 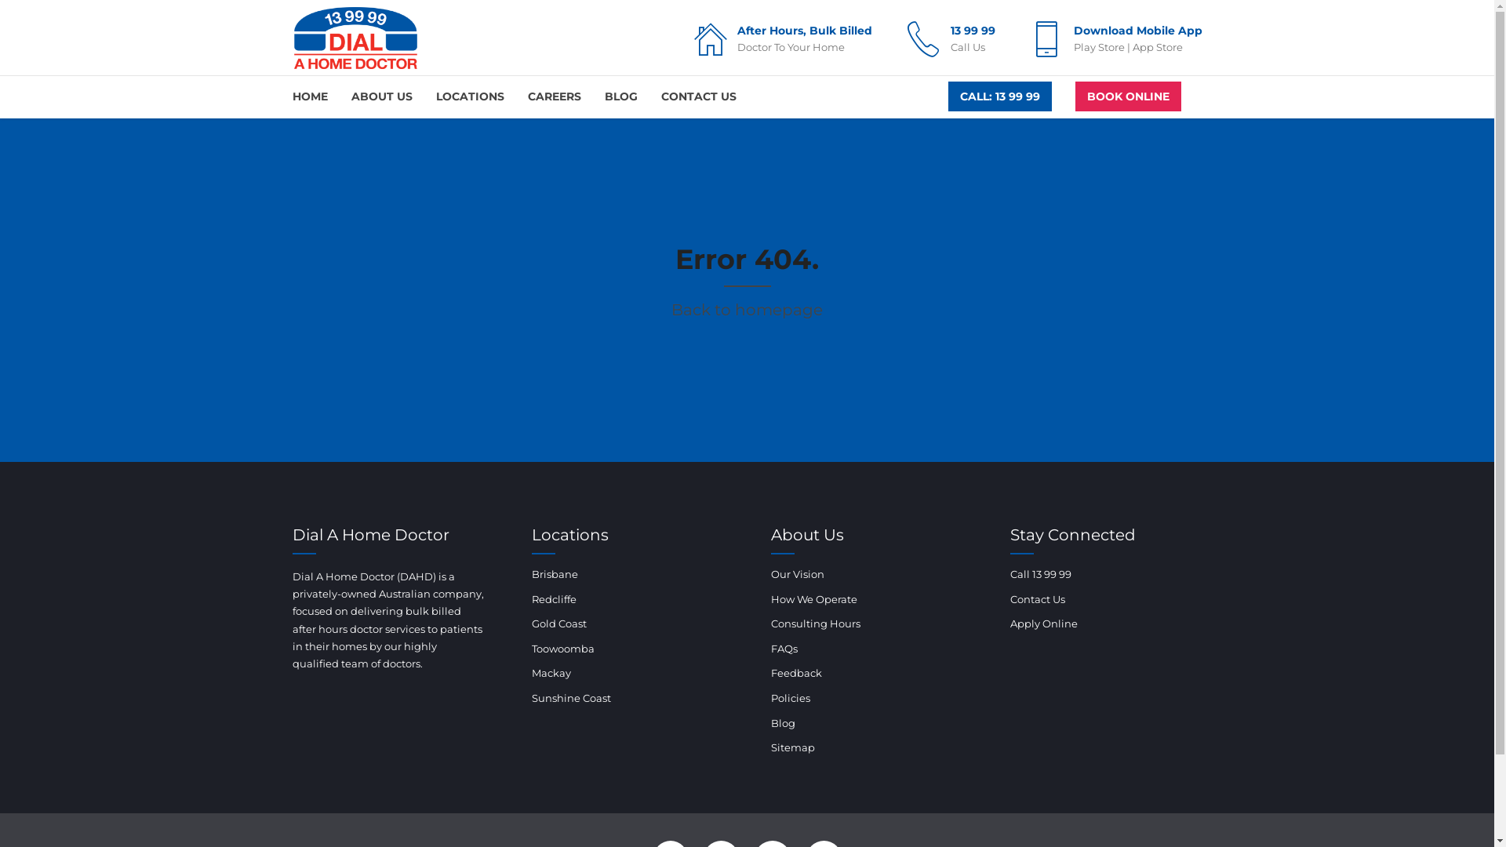 I want to click on Toowoomba, so click(x=563, y=649).